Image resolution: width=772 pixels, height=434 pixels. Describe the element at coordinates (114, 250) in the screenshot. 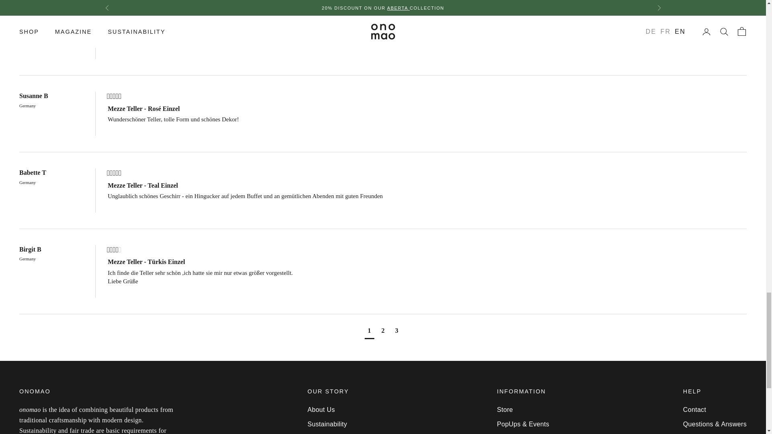

I see `4 Stars` at that location.